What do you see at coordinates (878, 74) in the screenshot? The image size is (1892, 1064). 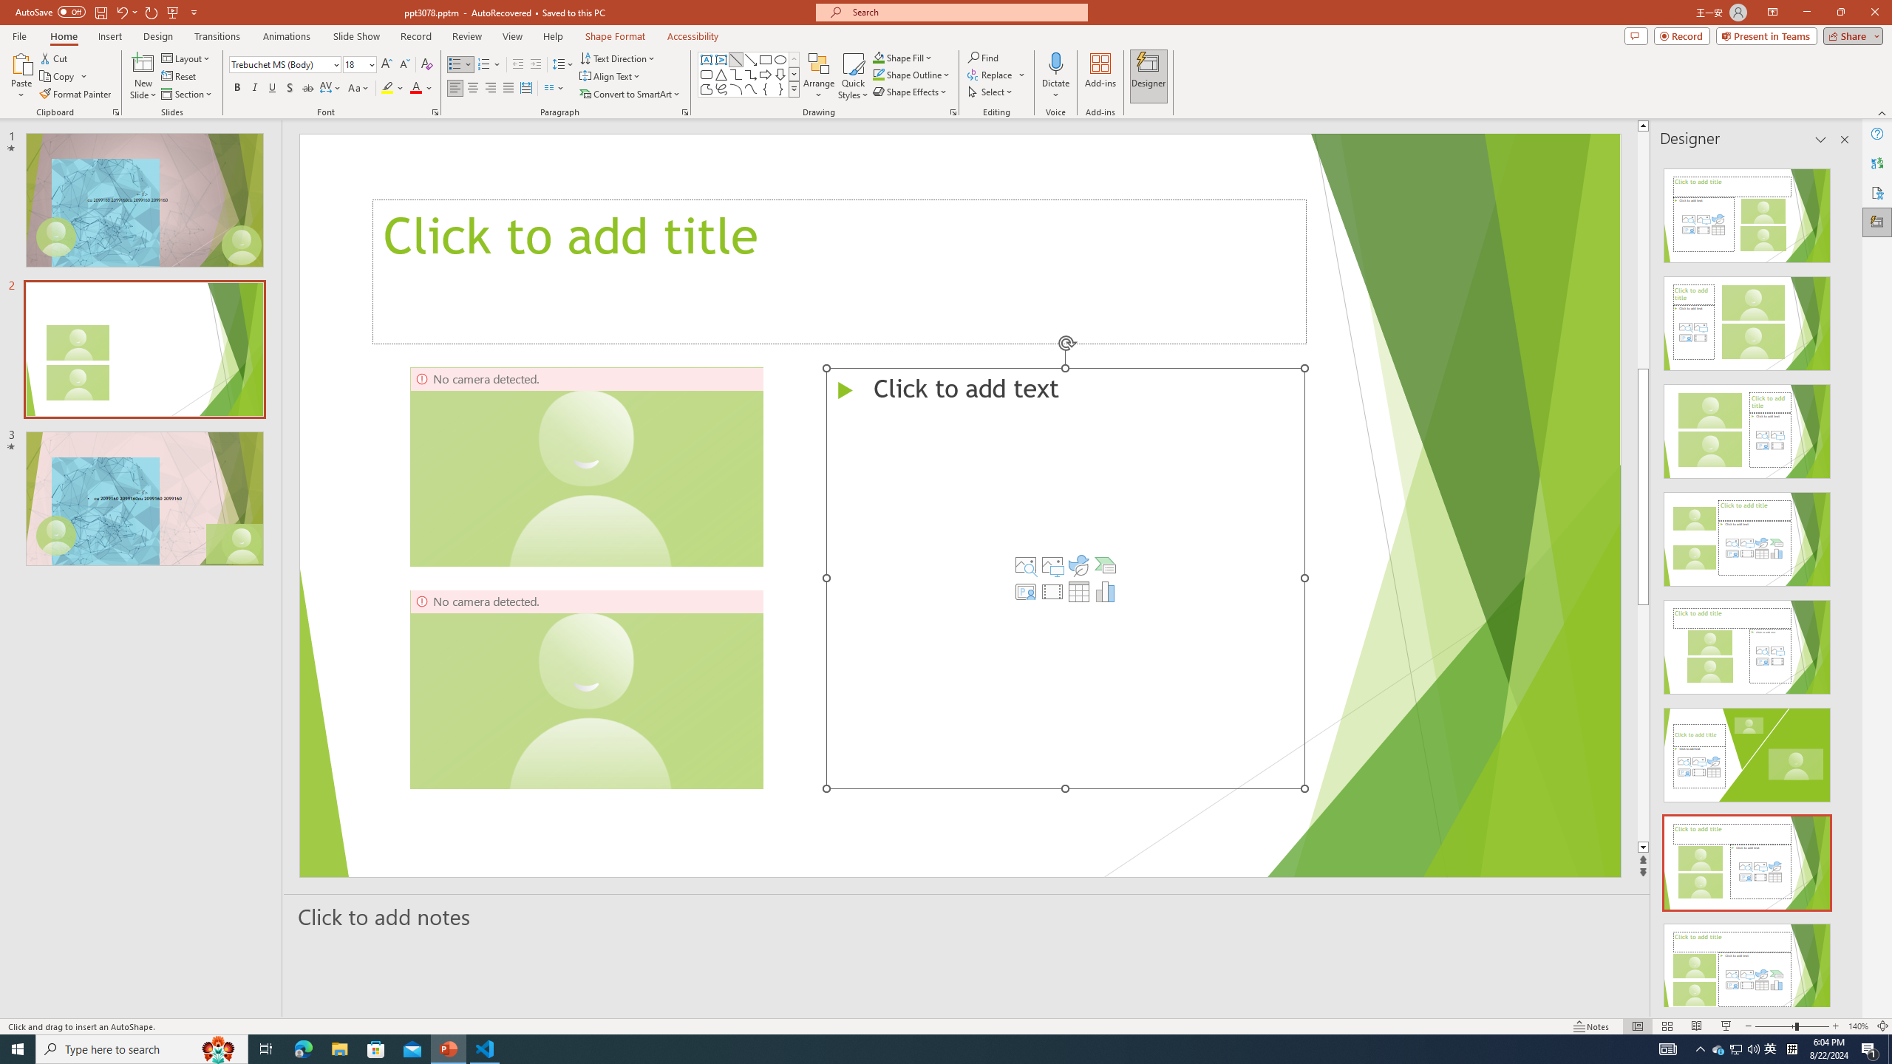 I see `Shape Outline Green, Accent 1` at bounding box center [878, 74].